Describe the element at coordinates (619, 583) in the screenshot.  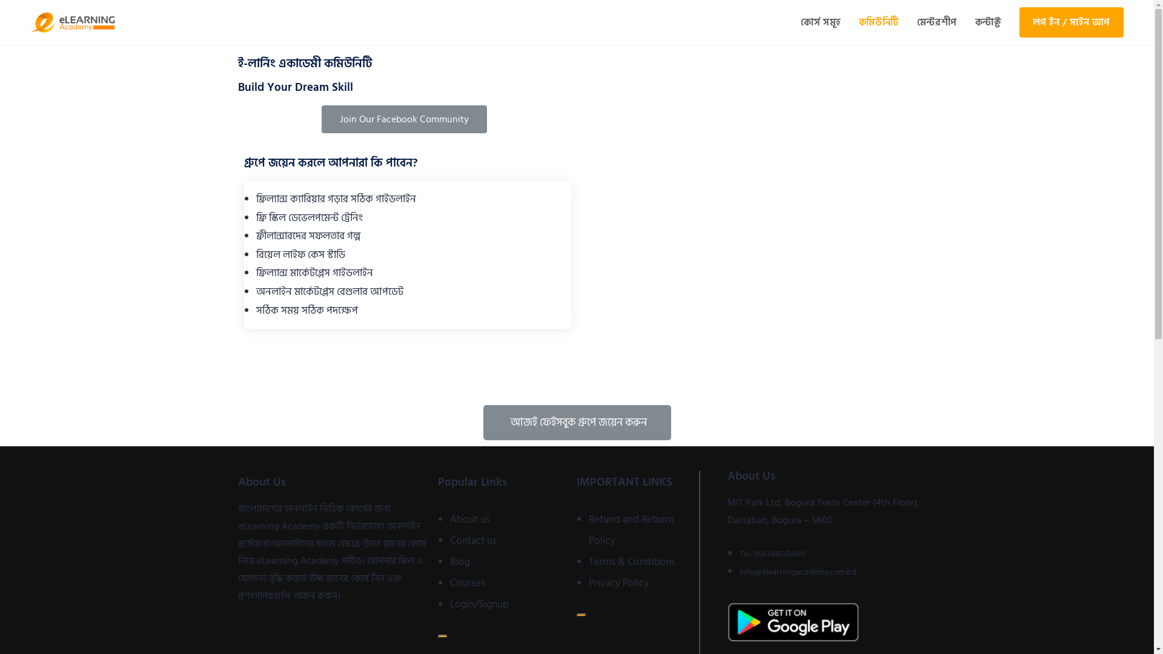
I see `Privacy Policy` at that location.